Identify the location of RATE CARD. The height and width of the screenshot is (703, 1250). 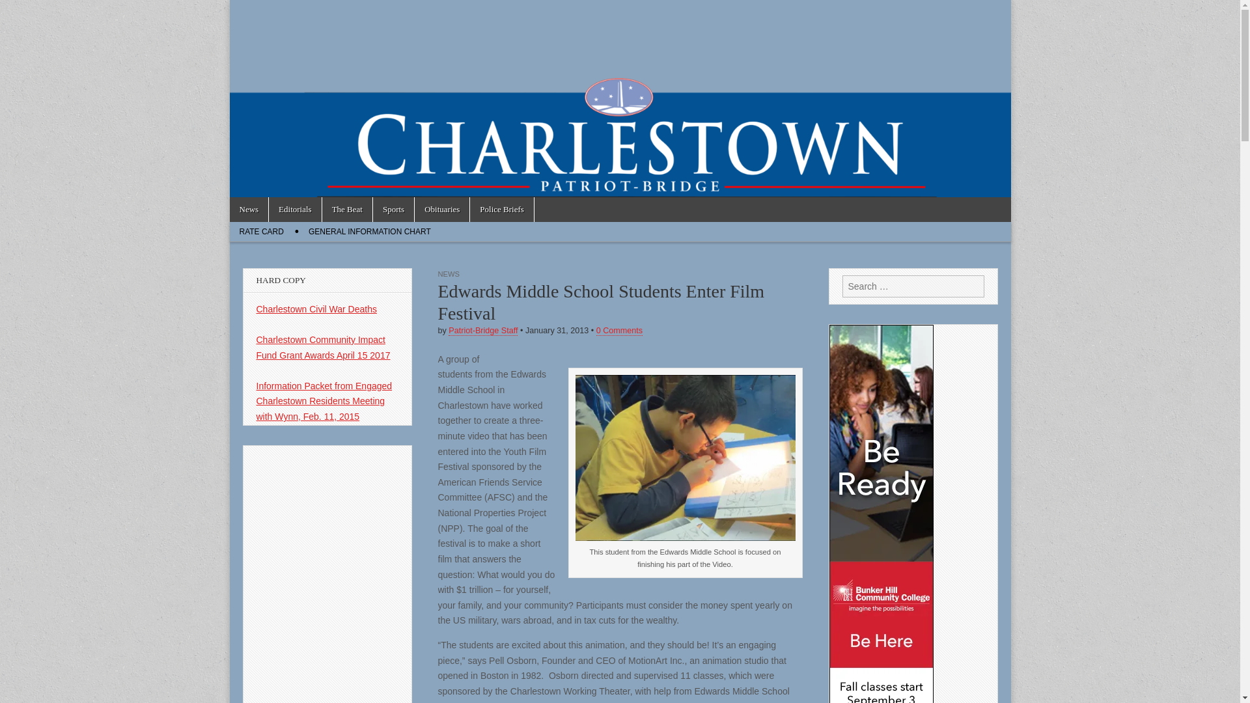
(260, 232).